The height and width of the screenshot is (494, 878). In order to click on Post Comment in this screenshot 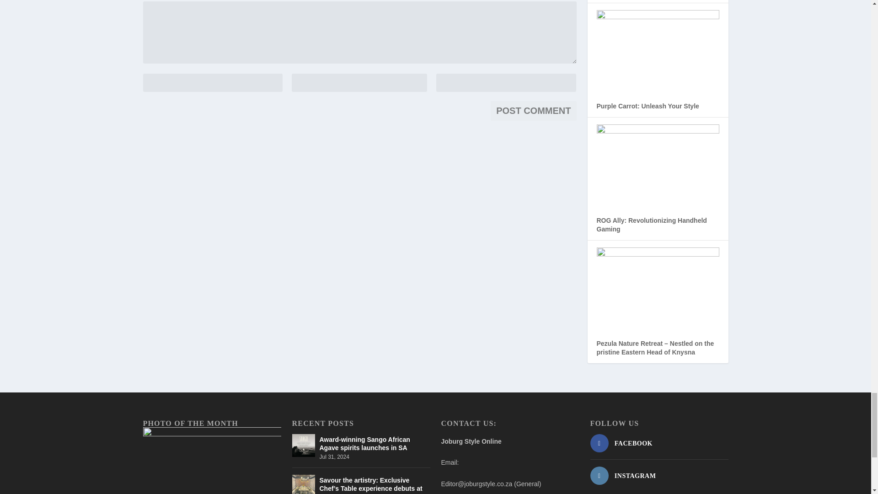, I will do `click(533, 111)`.